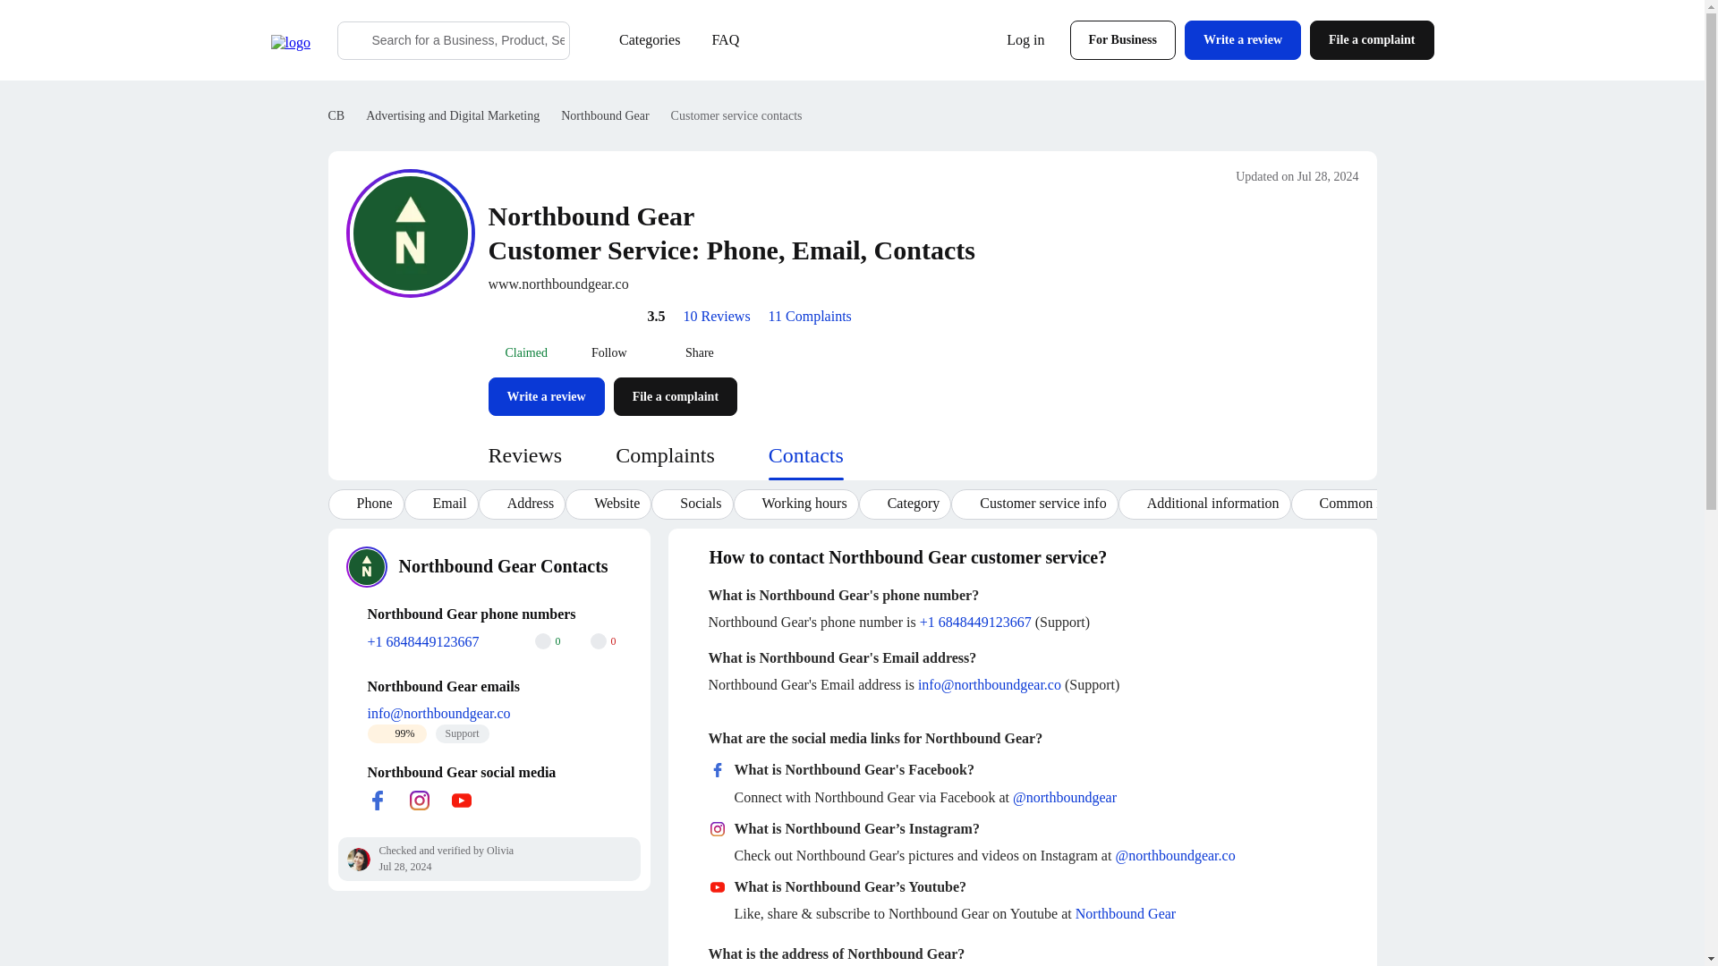 This screenshot has width=1718, height=966. I want to click on Connect with Northbound Gear via Facebook at Northbound Gear, so click(377, 801).